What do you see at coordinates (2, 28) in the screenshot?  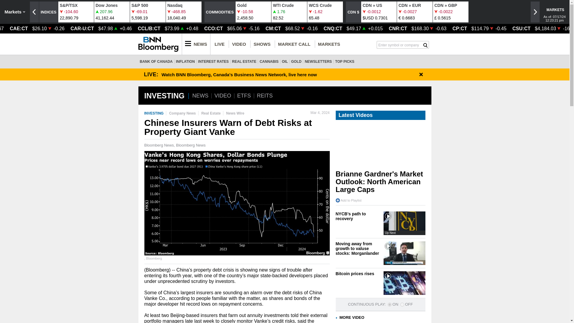 I see `Enter symbol or company` at bounding box center [2, 28].